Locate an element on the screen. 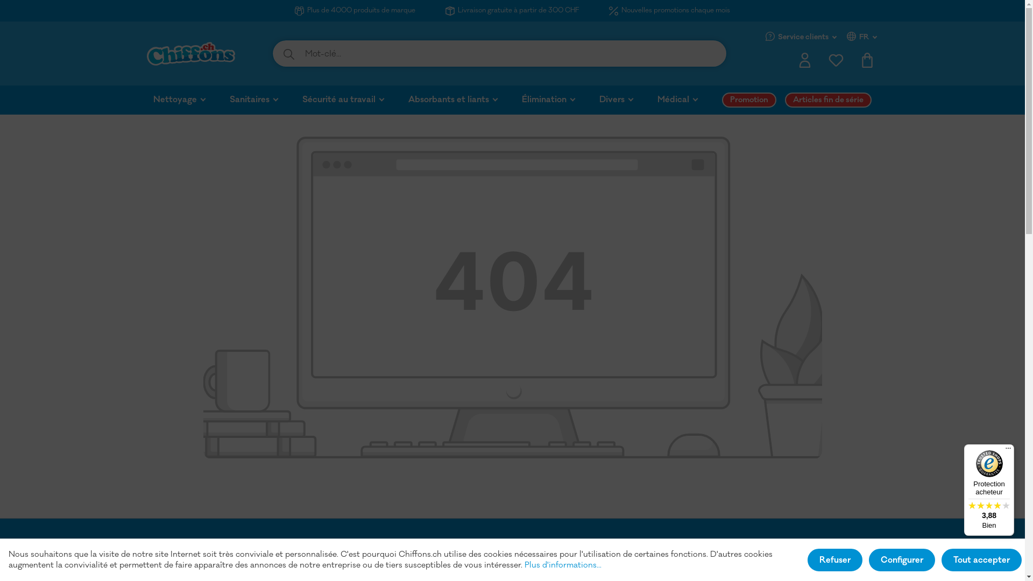  Prendre contact is located at coordinates (575, 554).